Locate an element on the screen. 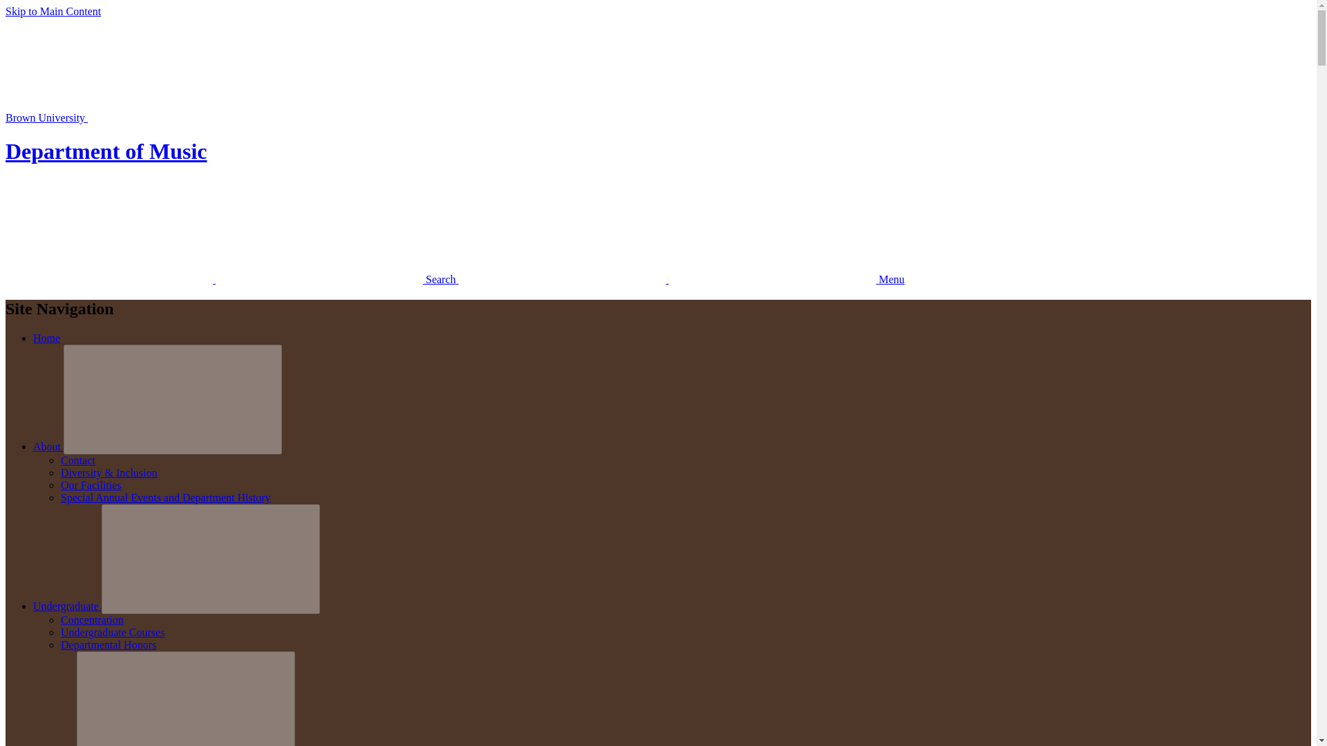  Contact is located at coordinates (78, 460).